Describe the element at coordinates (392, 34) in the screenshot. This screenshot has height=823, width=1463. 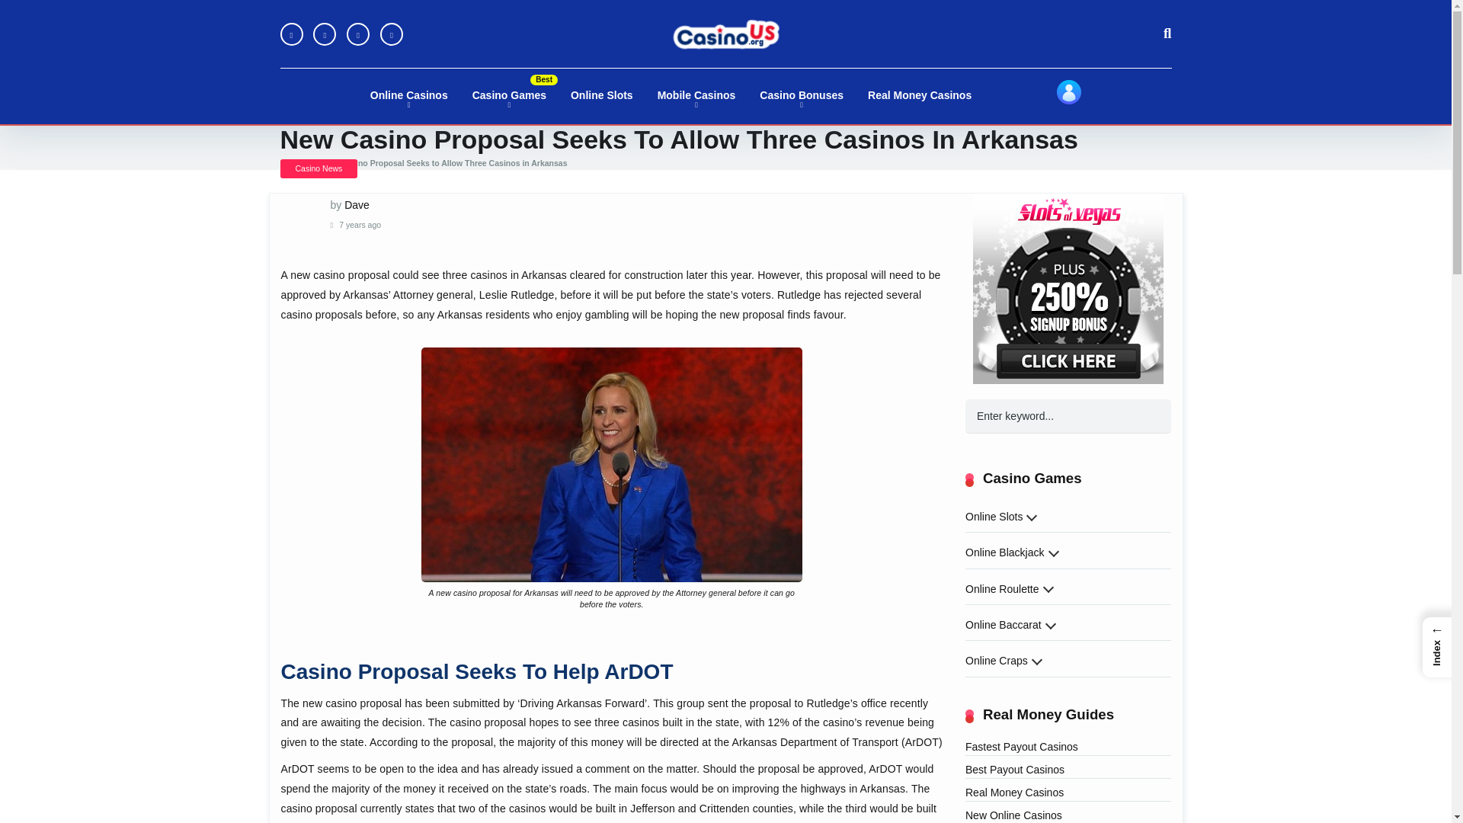
I see `Website` at that location.